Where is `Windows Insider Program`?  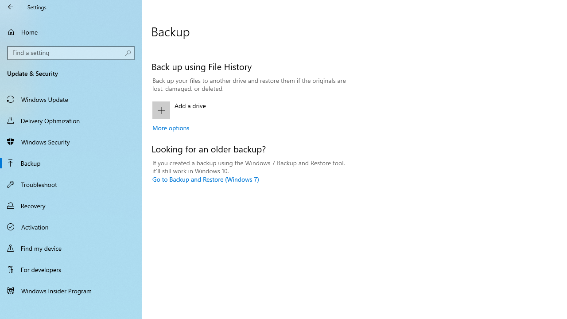
Windows Insider Program is located at coordinates (71, 291).